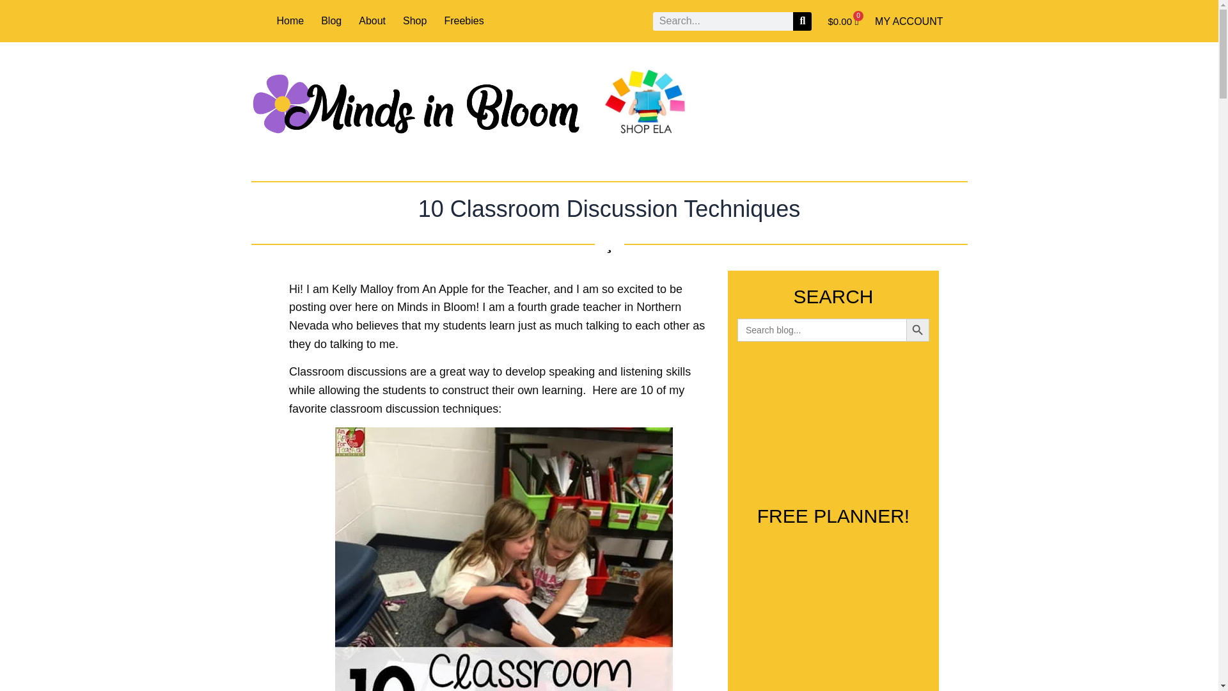  What do you see at coordinates (414, 20) in the screenshot?
I see `Shop` at bounding box center [414, 20].